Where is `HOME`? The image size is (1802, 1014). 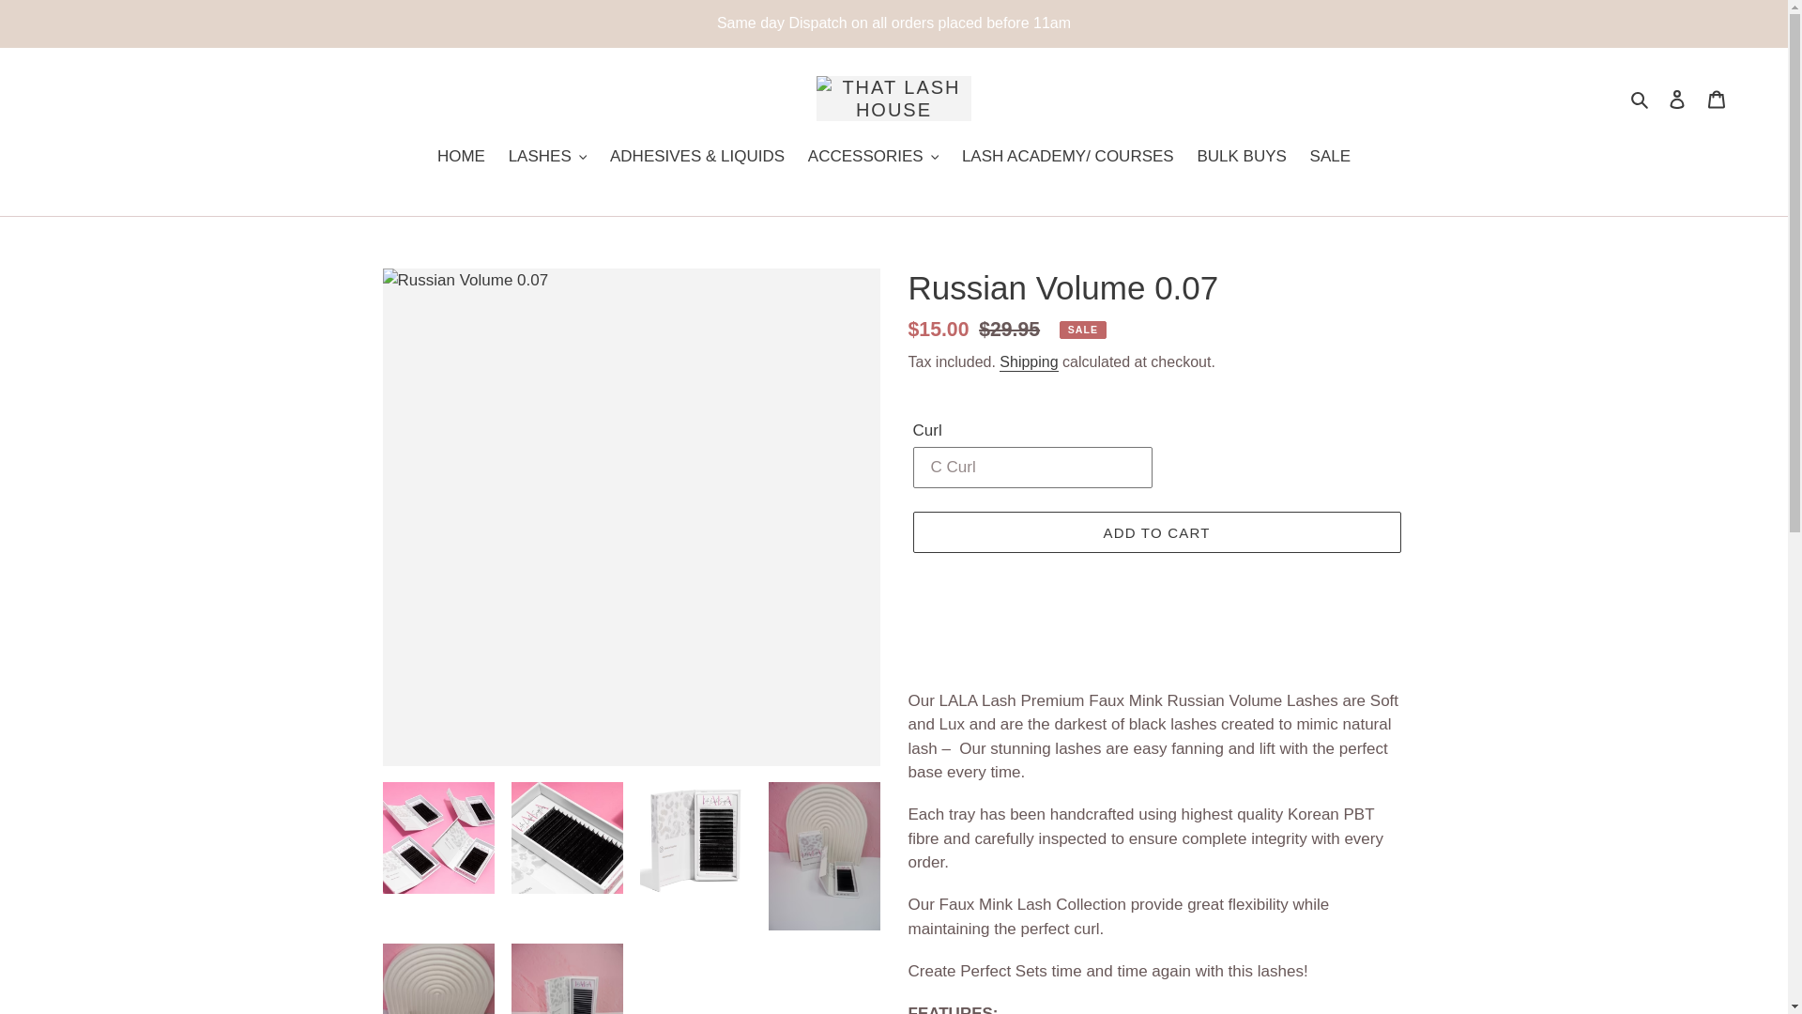 HOME is located at coordinates (461, 158).